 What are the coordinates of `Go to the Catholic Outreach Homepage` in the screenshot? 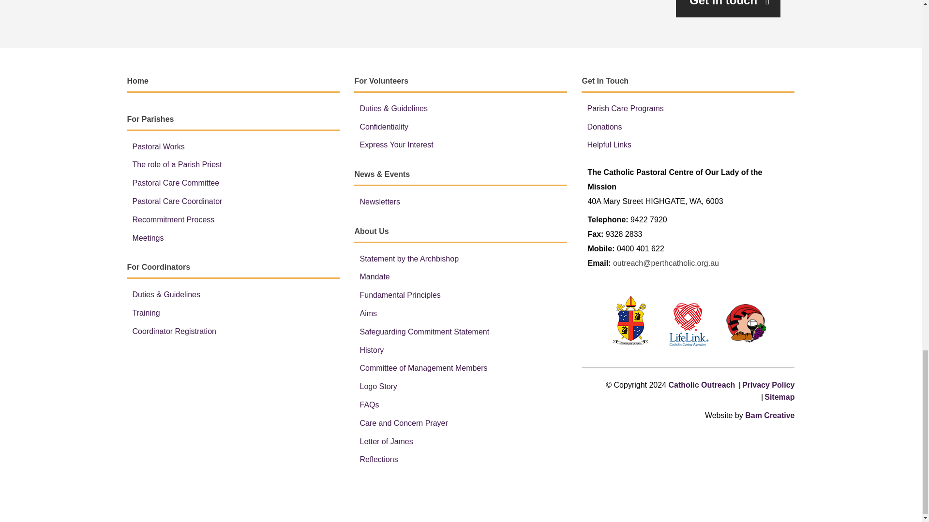 It's located at (702, 385).